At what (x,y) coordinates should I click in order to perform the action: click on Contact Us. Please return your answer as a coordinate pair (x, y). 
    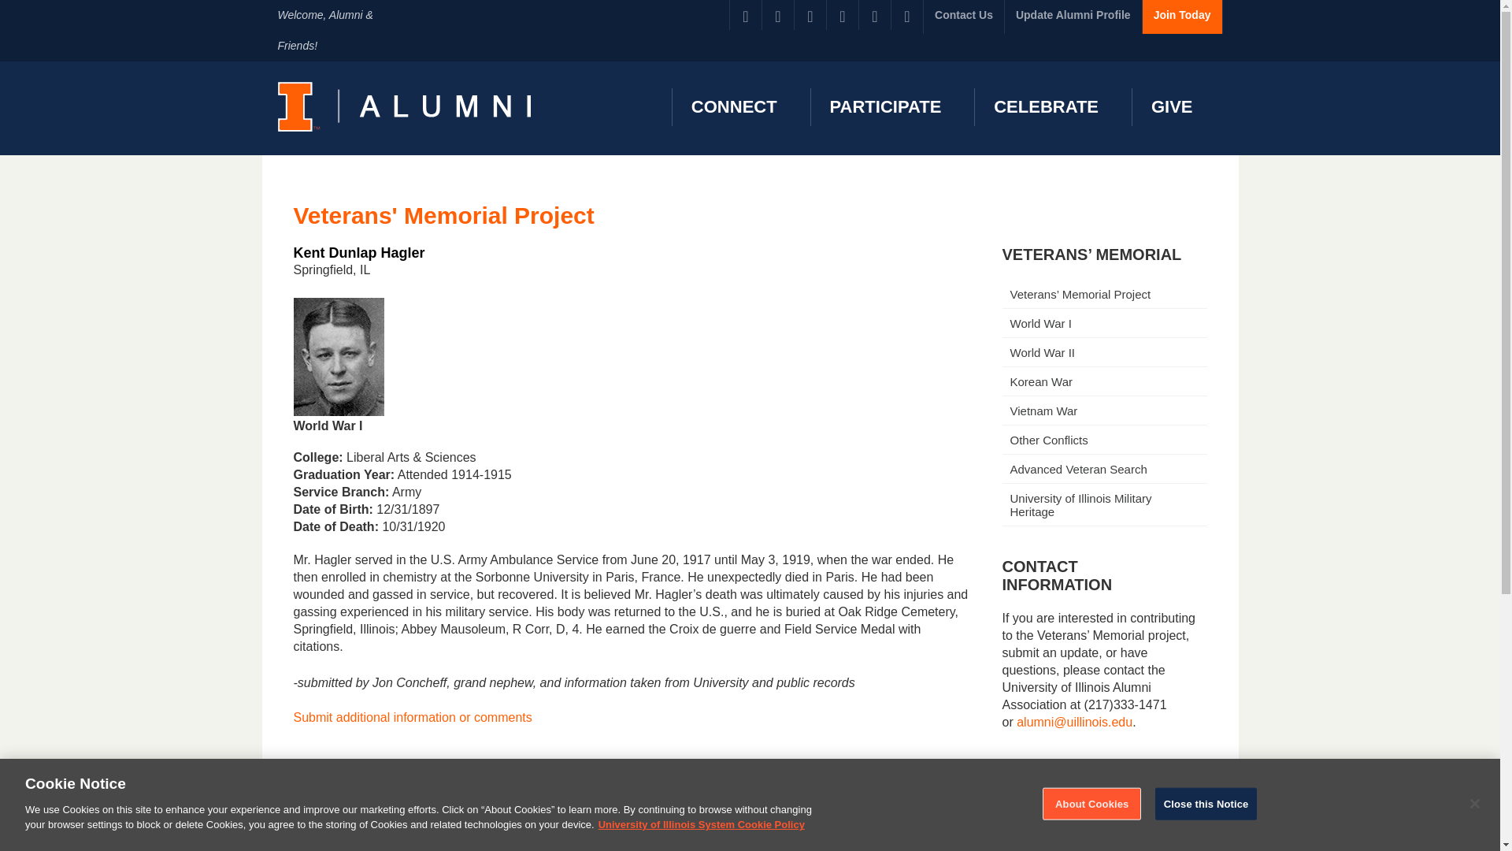
    Looking at the image, I should click on (964, 17).